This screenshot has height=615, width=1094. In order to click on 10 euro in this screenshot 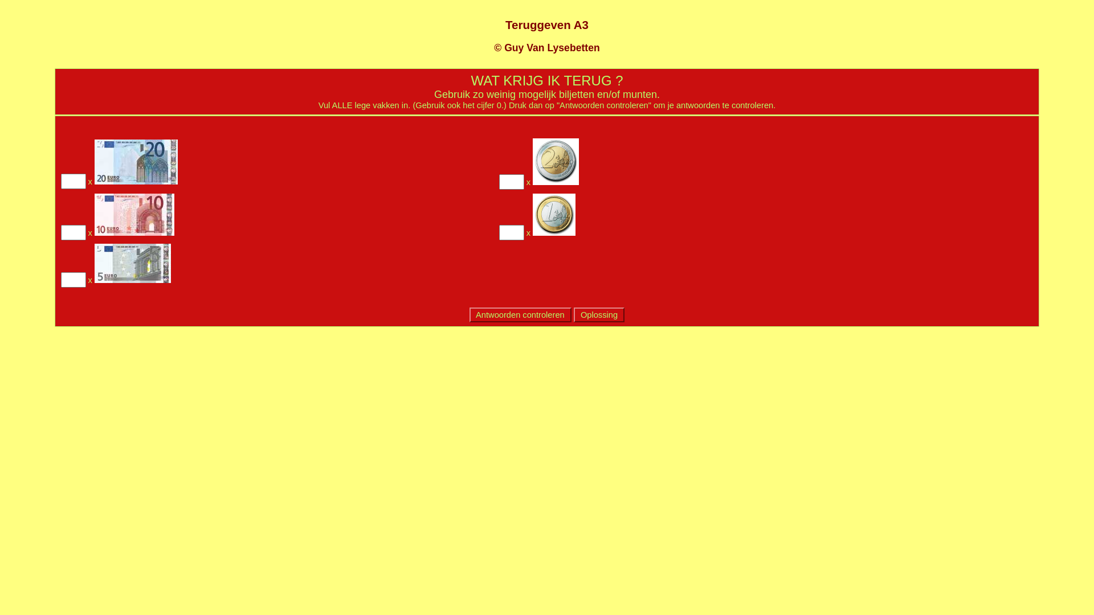, I will do `click(134, 215)`.